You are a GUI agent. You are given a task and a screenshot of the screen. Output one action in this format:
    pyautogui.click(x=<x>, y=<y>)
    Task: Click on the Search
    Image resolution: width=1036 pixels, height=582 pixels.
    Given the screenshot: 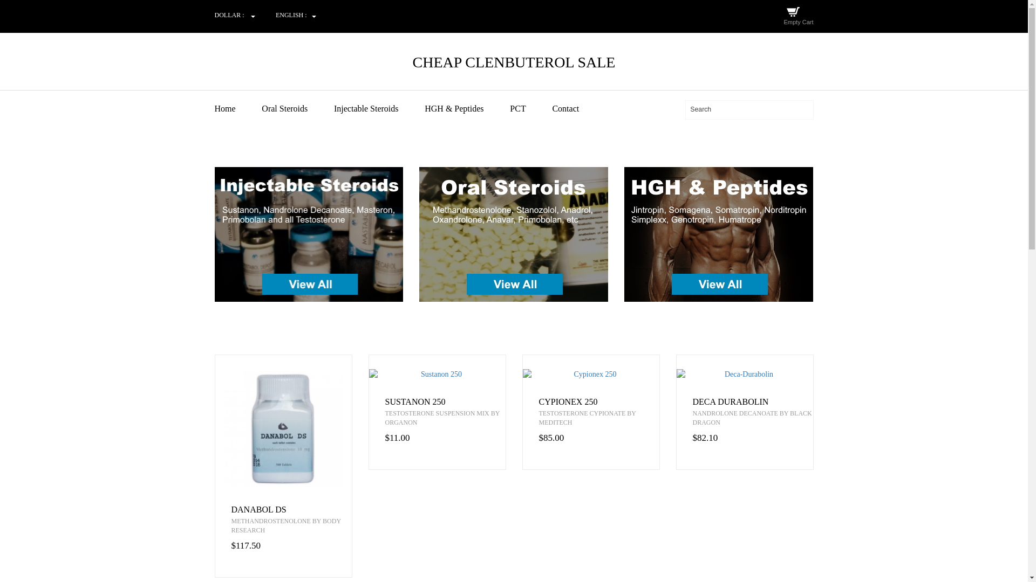 What is the action you would take?
    pyautogui.click(x=749, y=109)
    